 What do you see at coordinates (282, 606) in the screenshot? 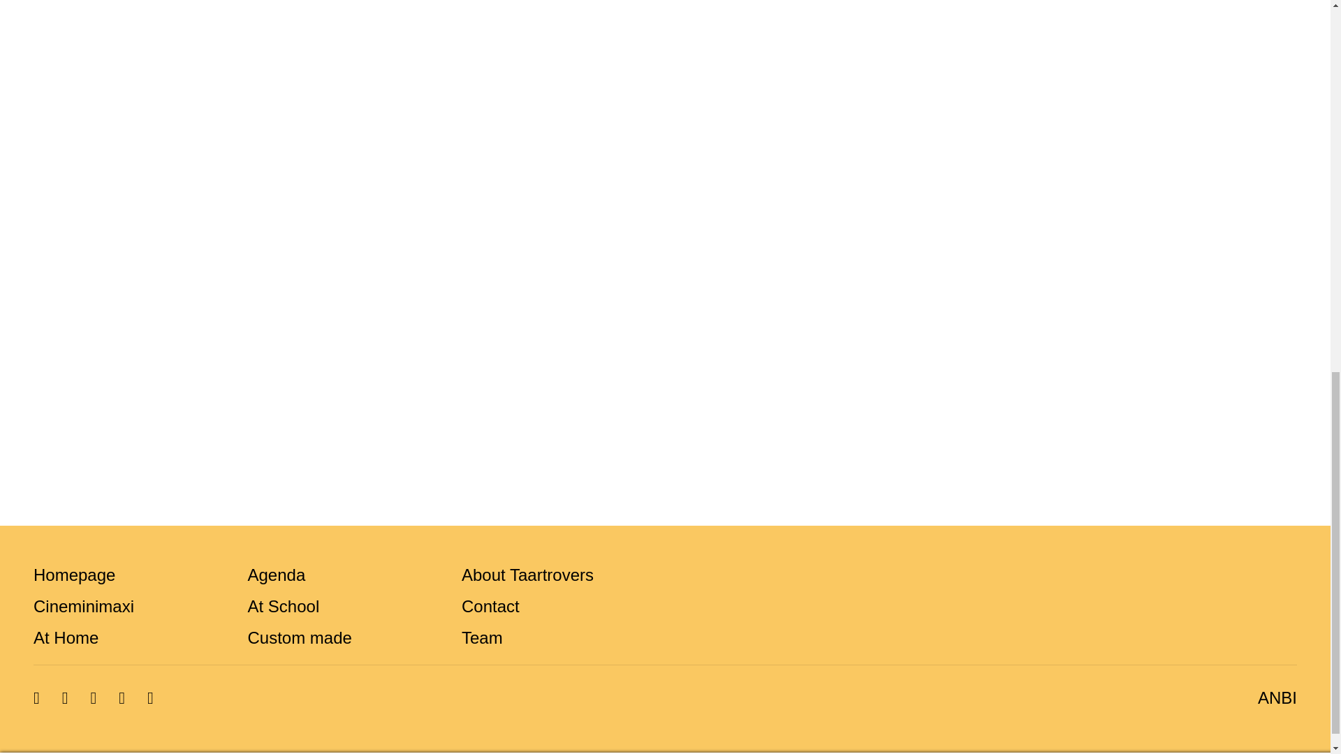
I see `At School` at bounding box center [282, 606].